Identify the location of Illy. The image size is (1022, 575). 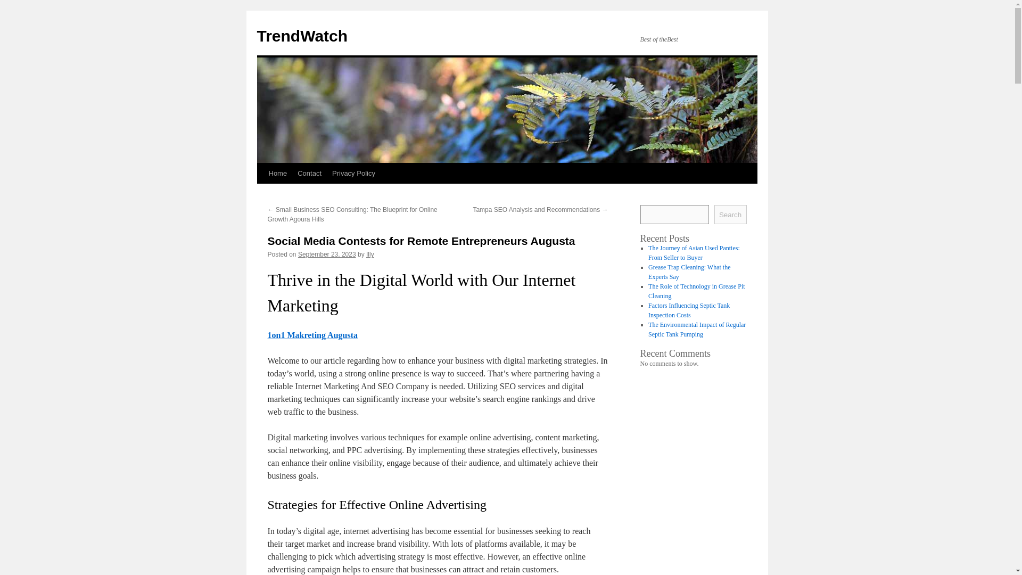
(369, 254).